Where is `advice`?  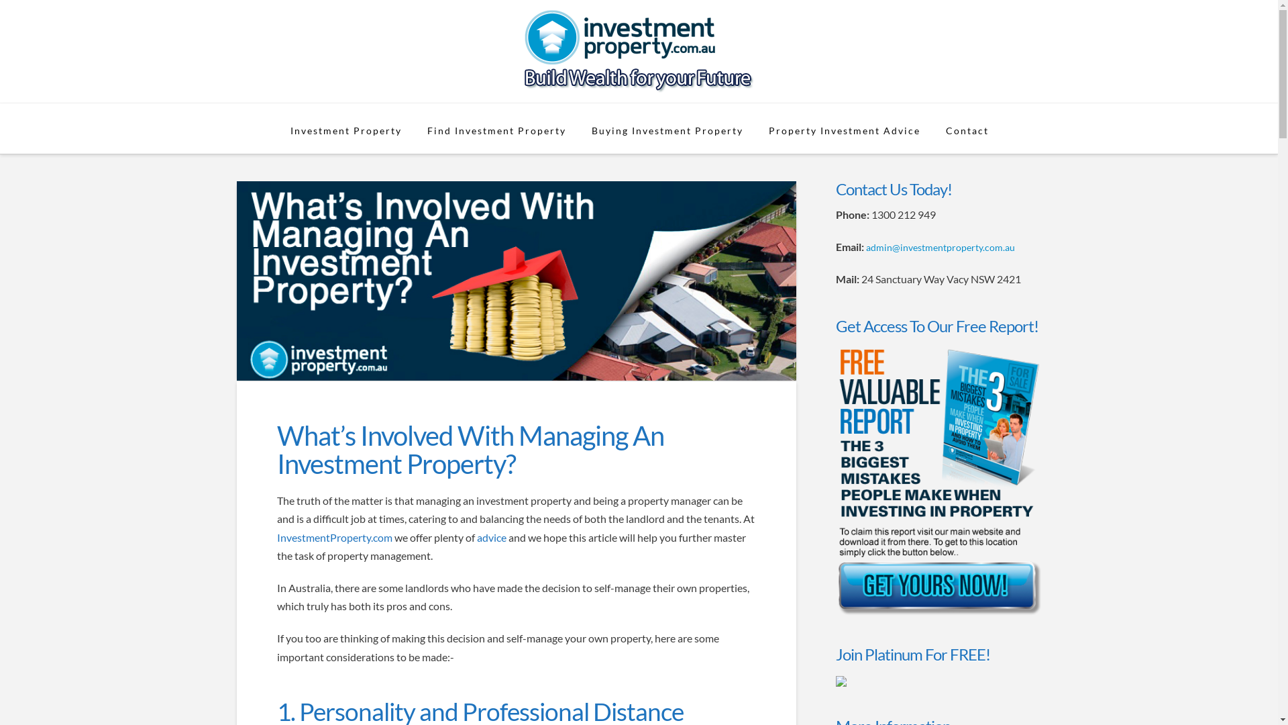 advice is located at coordinates (491, 537).